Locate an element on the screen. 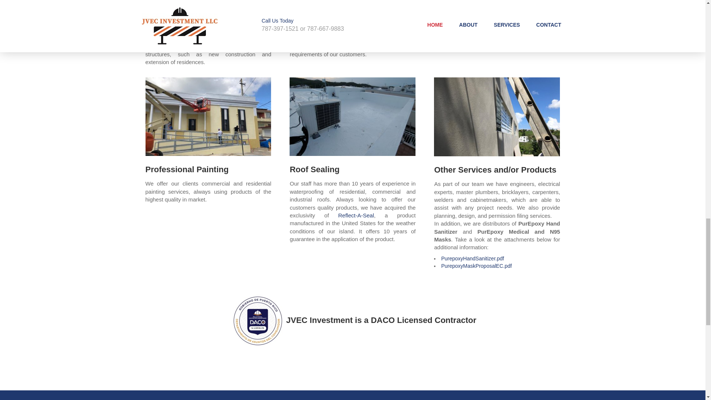 Image resolution: width=711 pixels, height=400 pixels. PurepoxyMaskProposalEC.pdf is located at coordinates (476, 266).